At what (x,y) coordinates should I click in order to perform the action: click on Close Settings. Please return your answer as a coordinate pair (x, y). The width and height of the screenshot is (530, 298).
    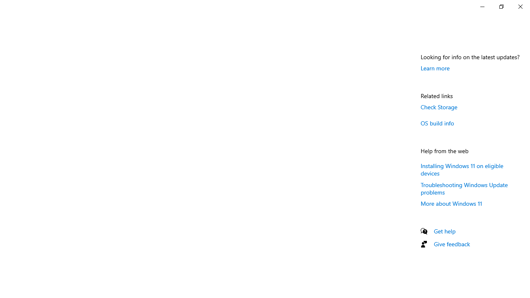
    Looking at the image, I should click on (520, 7).